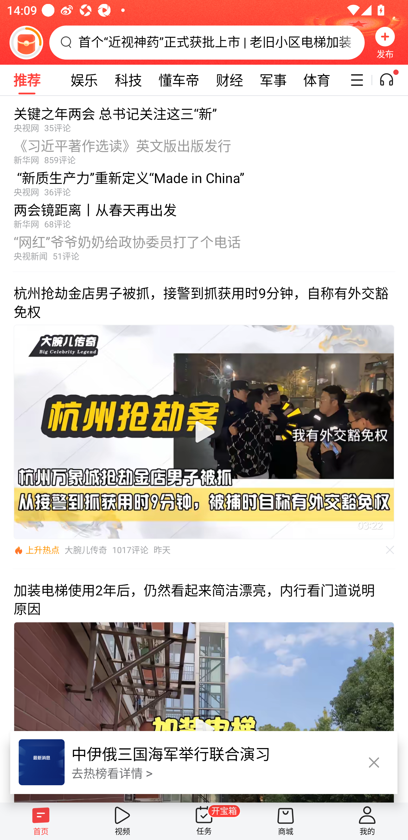  I want to click on 不感兴趣, so click(390, 550).